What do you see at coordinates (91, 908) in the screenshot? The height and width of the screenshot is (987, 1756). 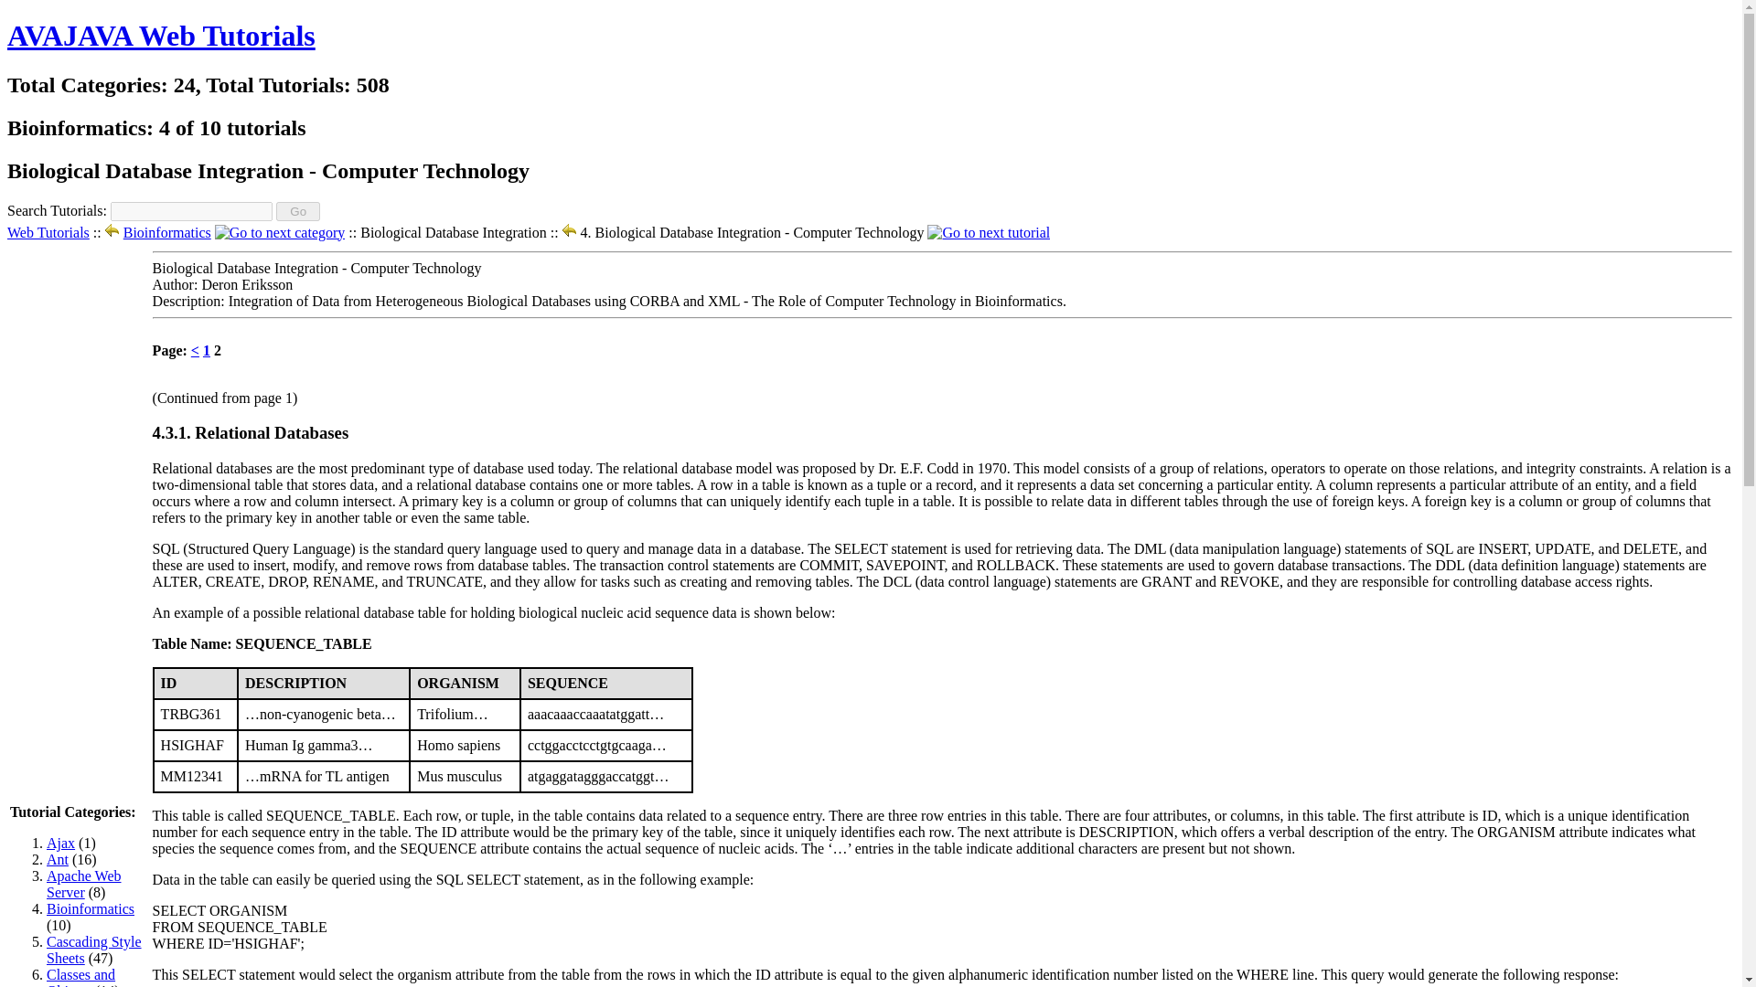 I see `Bioinformatics` at bounding box center [91, 908].